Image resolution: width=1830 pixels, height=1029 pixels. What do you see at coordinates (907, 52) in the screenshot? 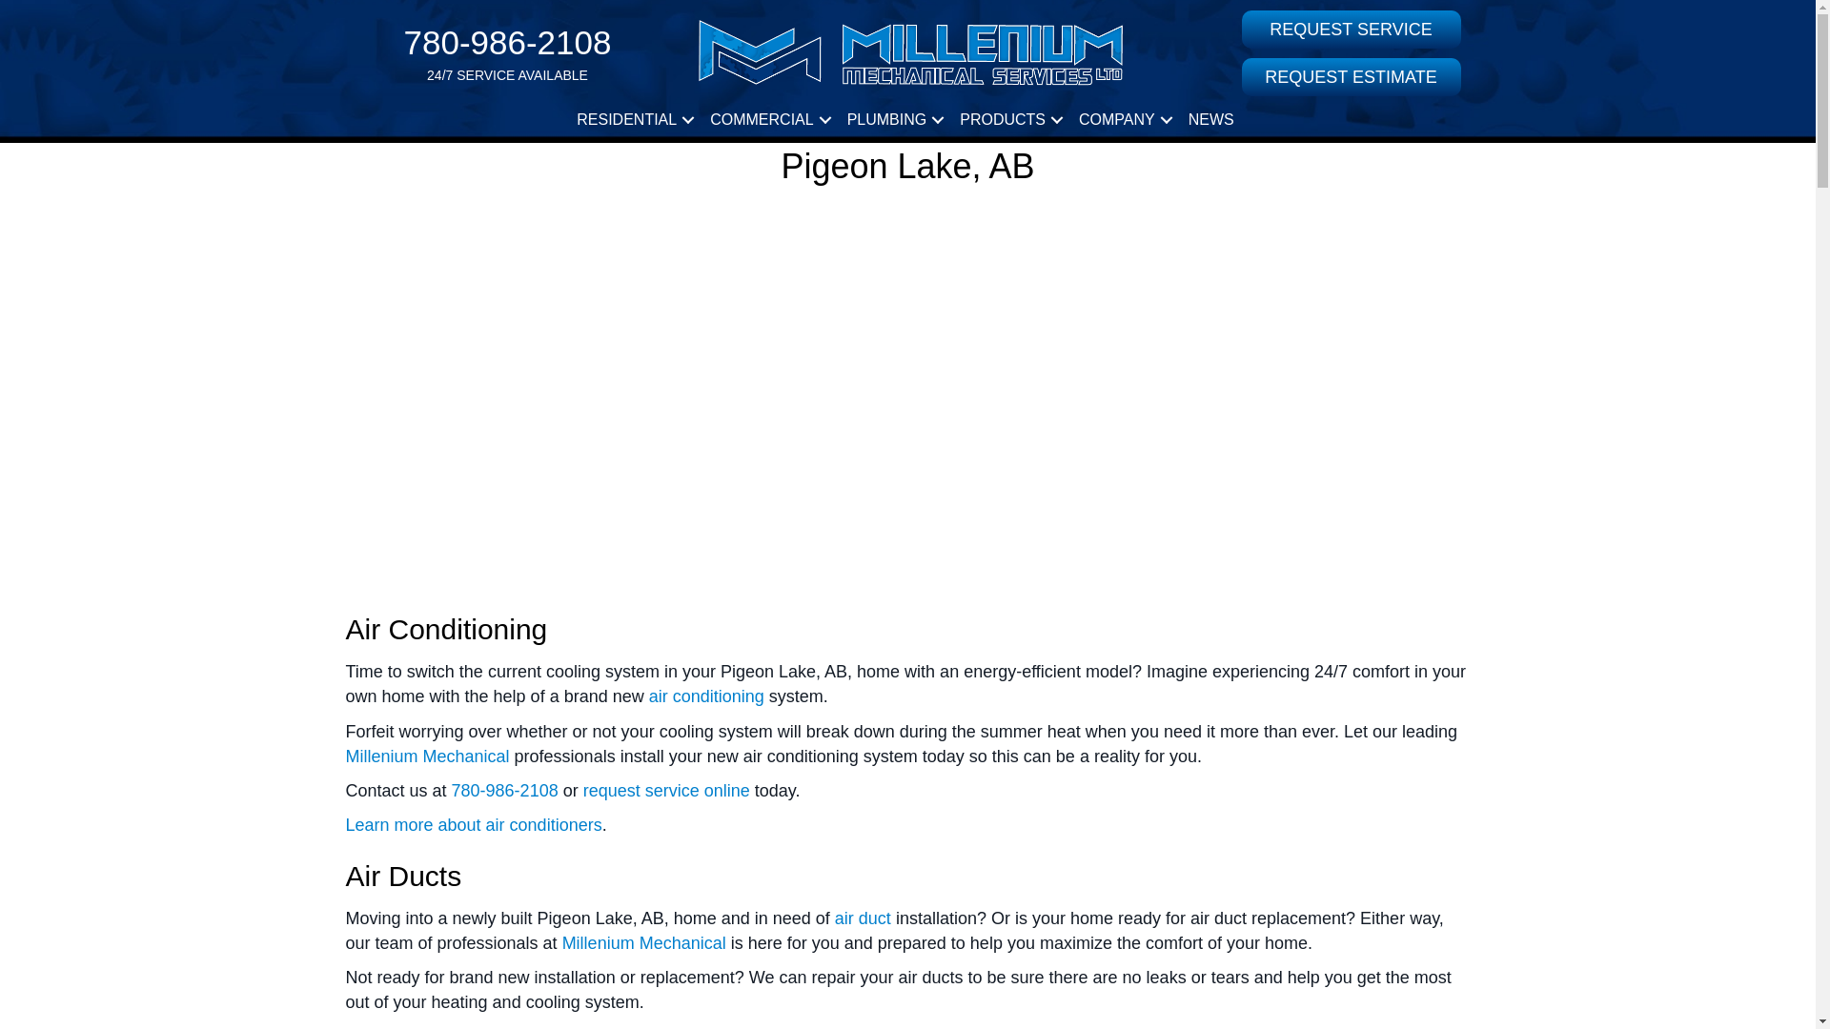
I see `logo-white outline` at bounding box center [907, 52].